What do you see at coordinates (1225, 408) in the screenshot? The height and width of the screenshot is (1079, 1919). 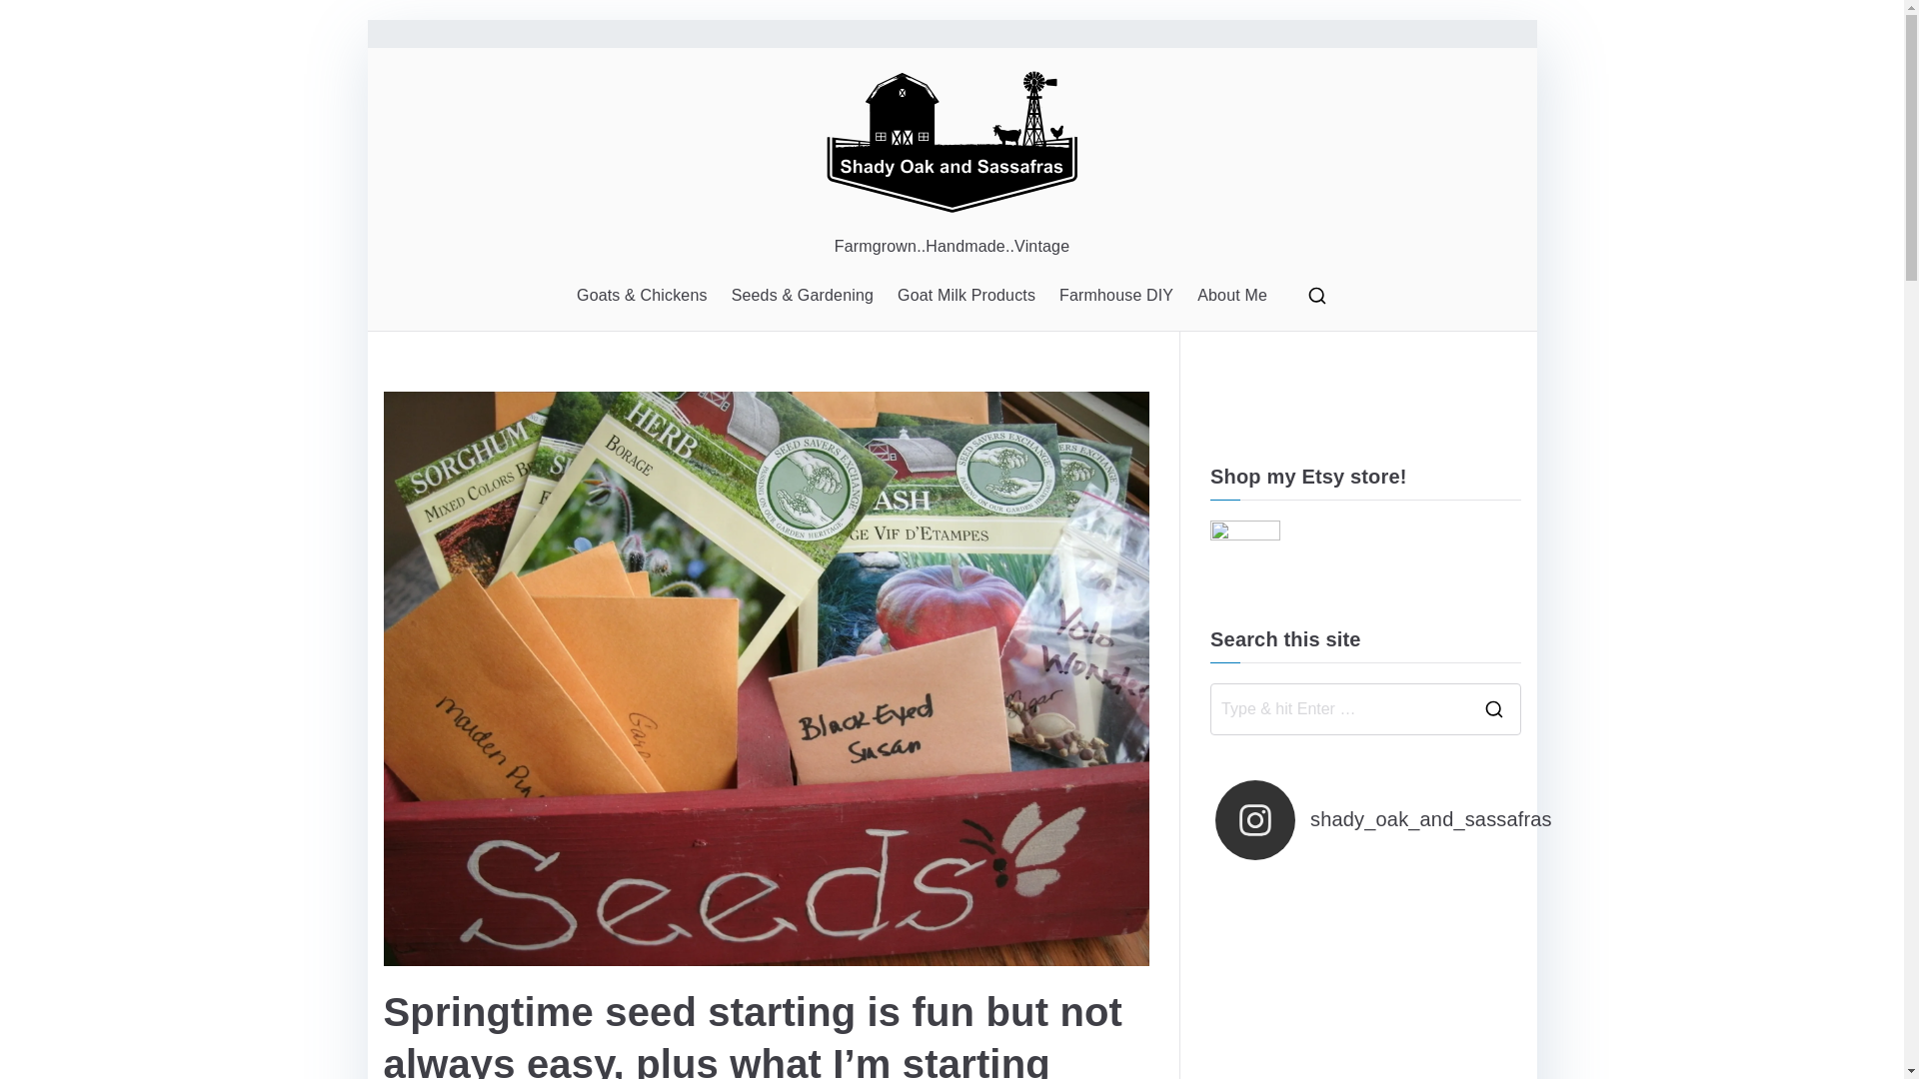 I see `Facebook` at bounding box center [1225, 408].